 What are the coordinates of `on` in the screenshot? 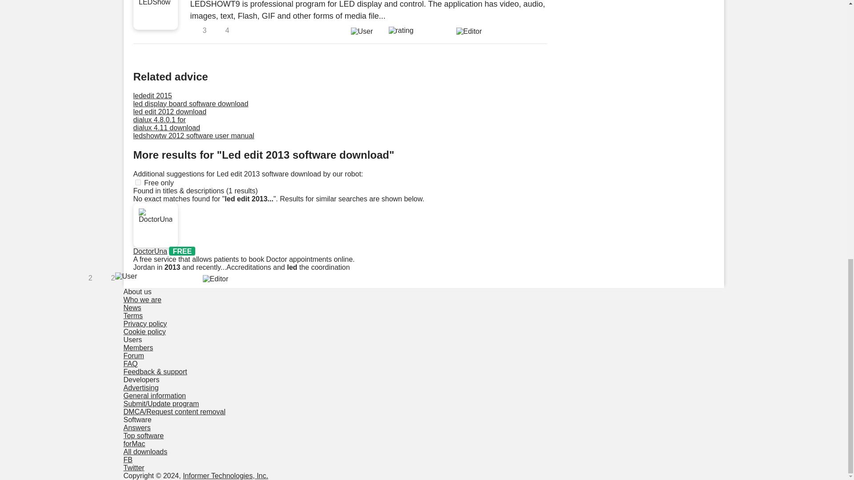 It's located at (138, 182).